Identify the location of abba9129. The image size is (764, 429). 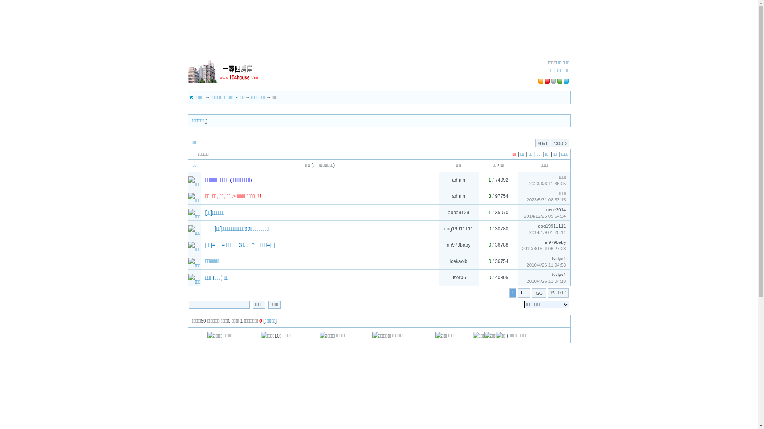
(458, 213).